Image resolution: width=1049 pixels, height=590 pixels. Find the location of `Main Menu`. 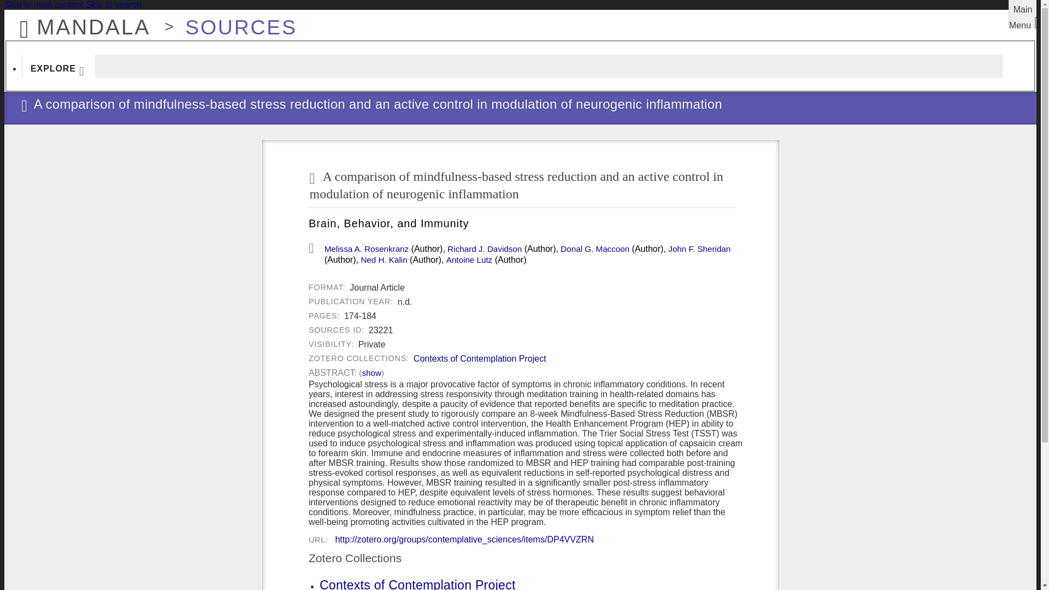

Main Menu is located at coordinates (1023, 14).